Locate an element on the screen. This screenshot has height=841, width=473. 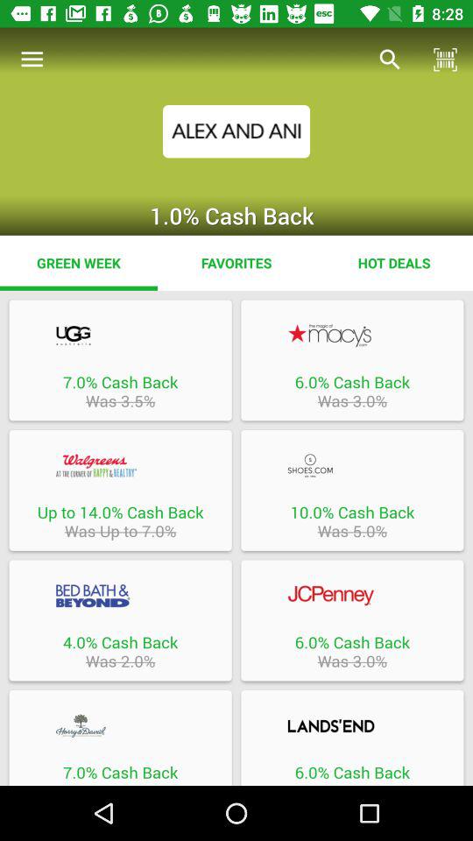
click on the ugg is located at coordinates (121, 335).